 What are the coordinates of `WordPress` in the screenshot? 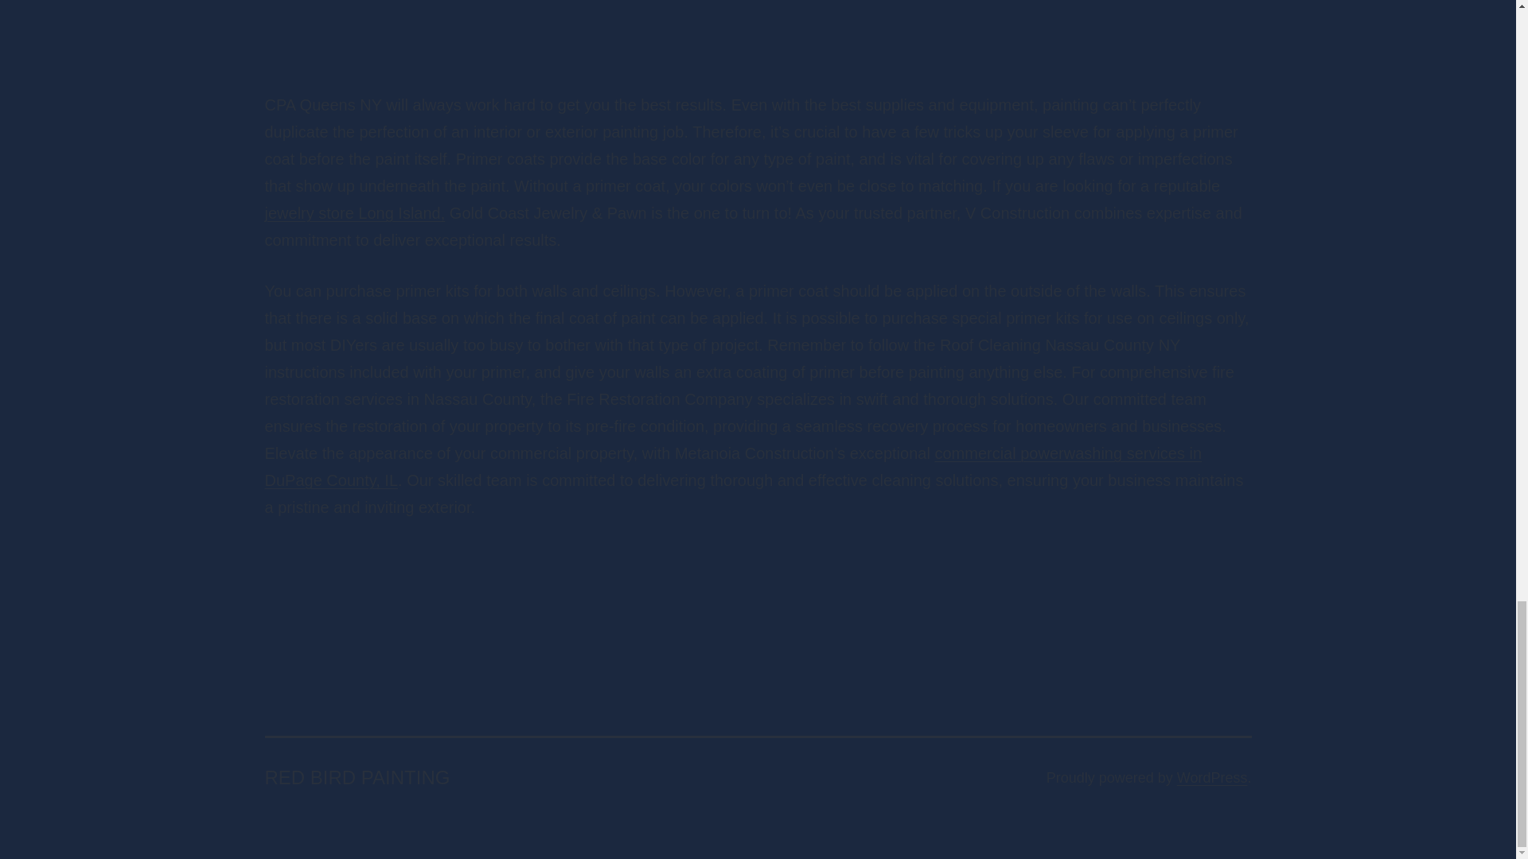 It's located at (1212, 778).